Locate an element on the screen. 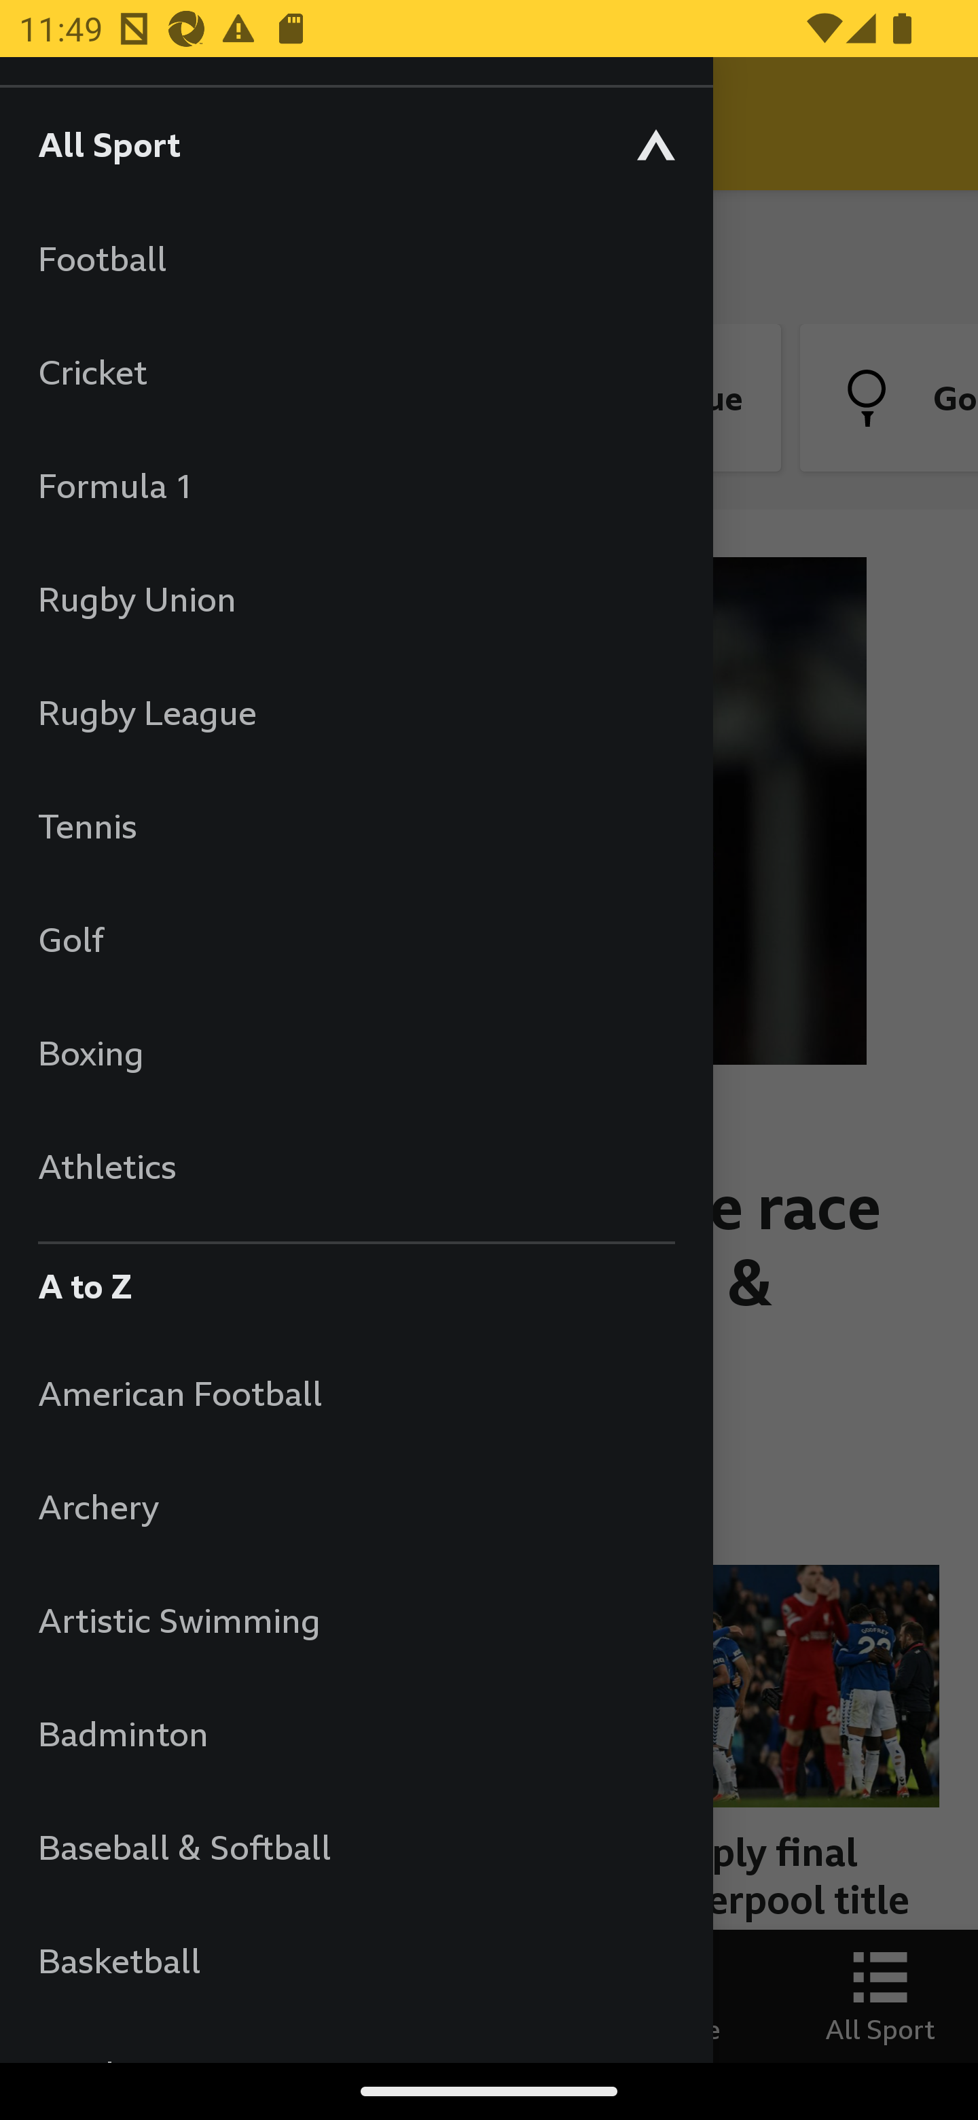 The image size is (978, 2120). Golf is located at coordinates (356, 939).